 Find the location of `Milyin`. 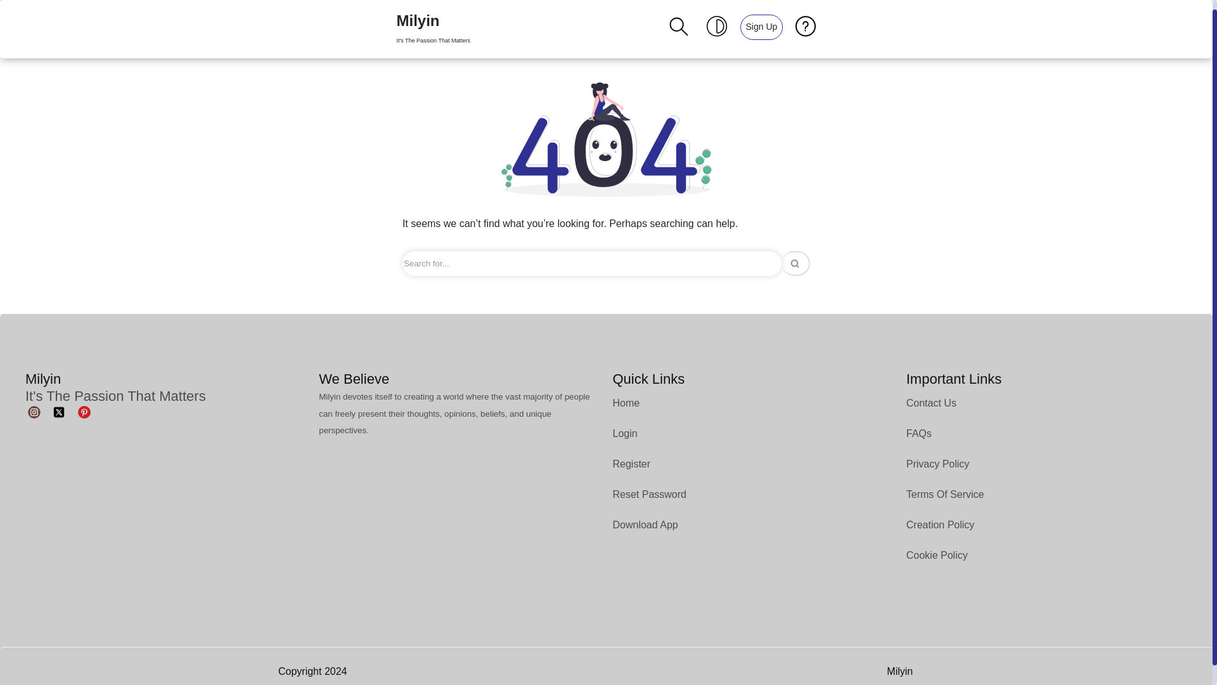

Milyin is located at coordinates (433, 29).